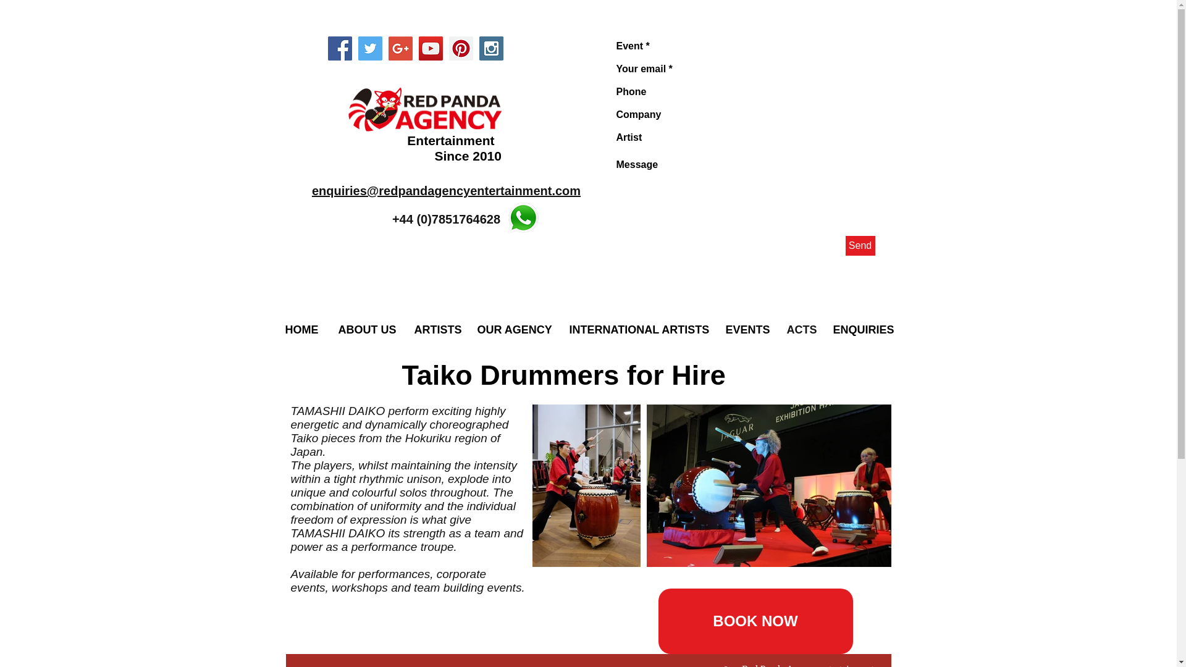 This screenshot has height=667, width=1186. What do you see at coordinates (435, 330) in the screenshot?
I see `ARTISTS` at bounding box center [435, 330].